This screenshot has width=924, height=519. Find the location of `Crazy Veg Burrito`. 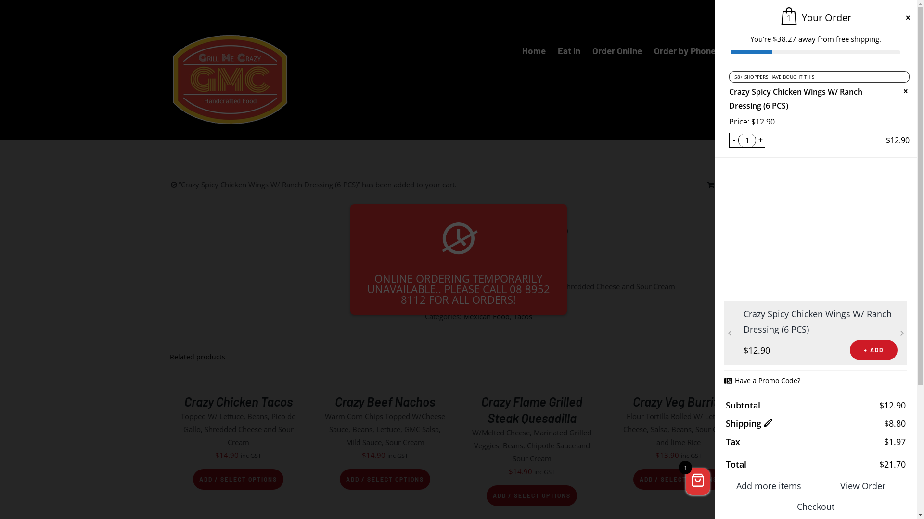

Crazy Veg Burrito is located at coordinates (679, 402).